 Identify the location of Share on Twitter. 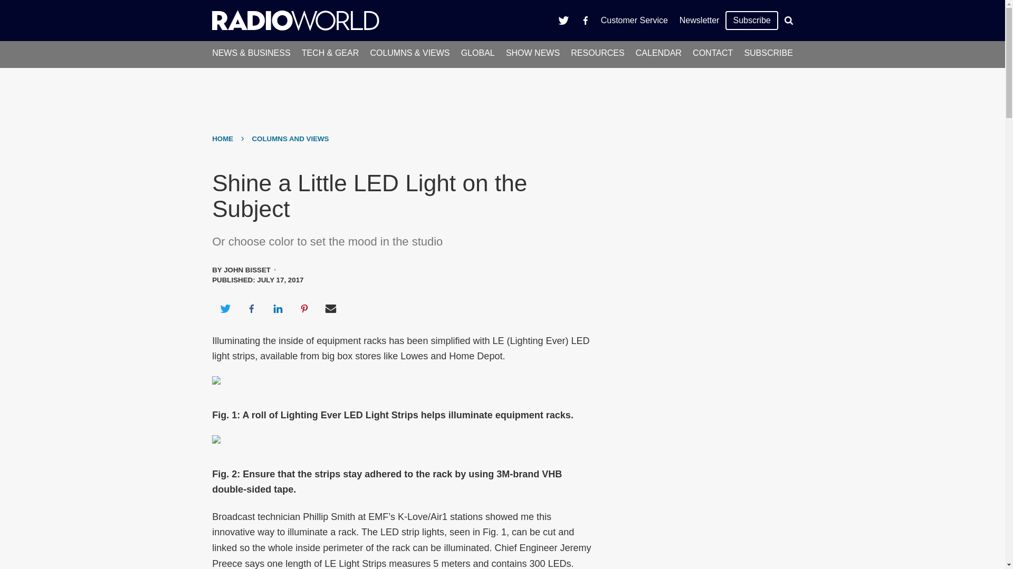
(225, 309).